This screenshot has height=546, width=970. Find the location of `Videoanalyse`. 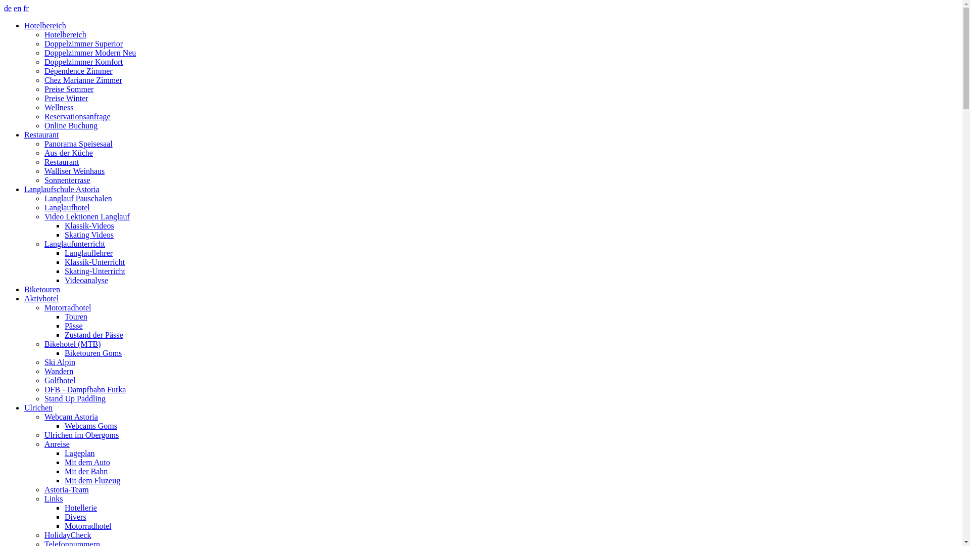

Videoanalyse is located at coordinates (86, 280).